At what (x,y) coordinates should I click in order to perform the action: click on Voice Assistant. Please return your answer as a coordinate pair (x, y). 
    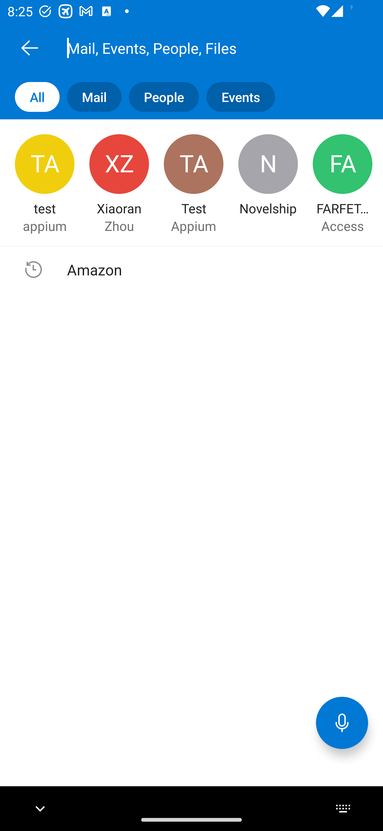
    Looking at the image, I should click on (342, 722).